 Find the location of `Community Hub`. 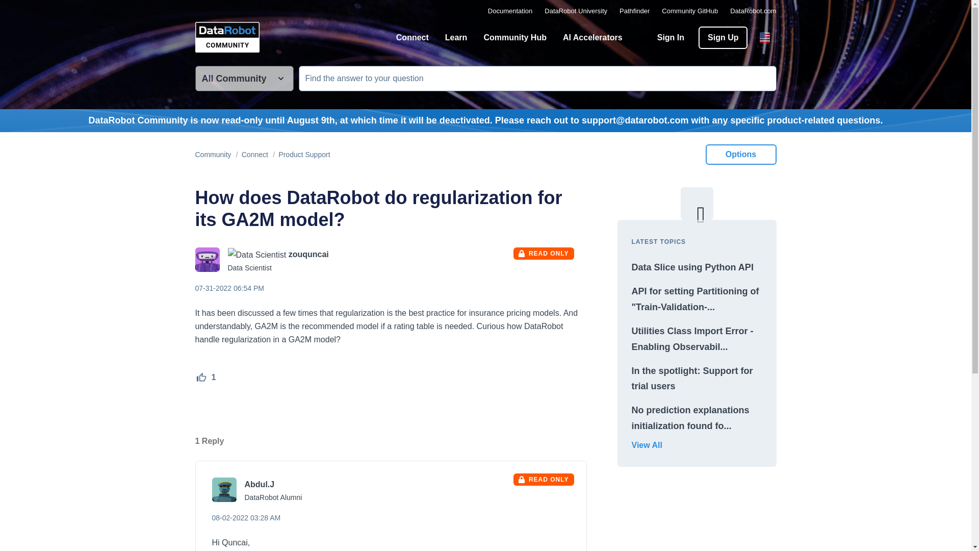

Community Hub is located at coordinates (515, 37).